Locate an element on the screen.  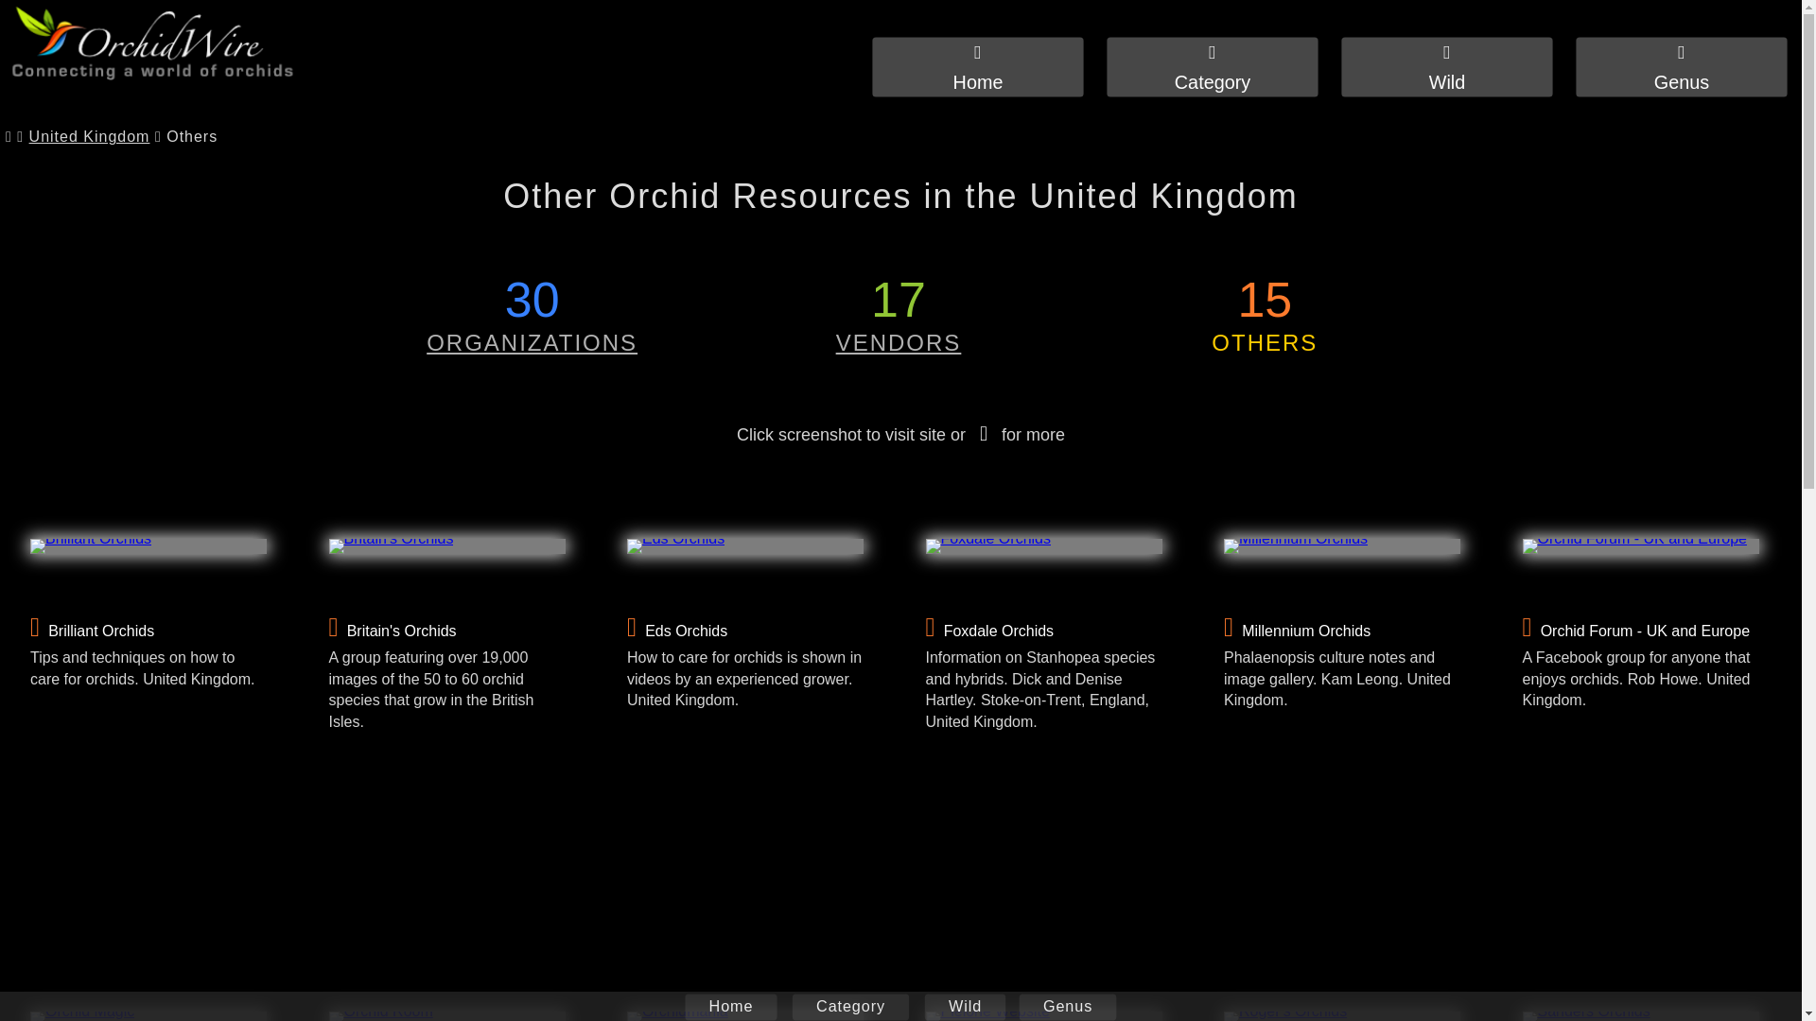
Go to Brilliant Orchids is located at coordinates (148, 546).